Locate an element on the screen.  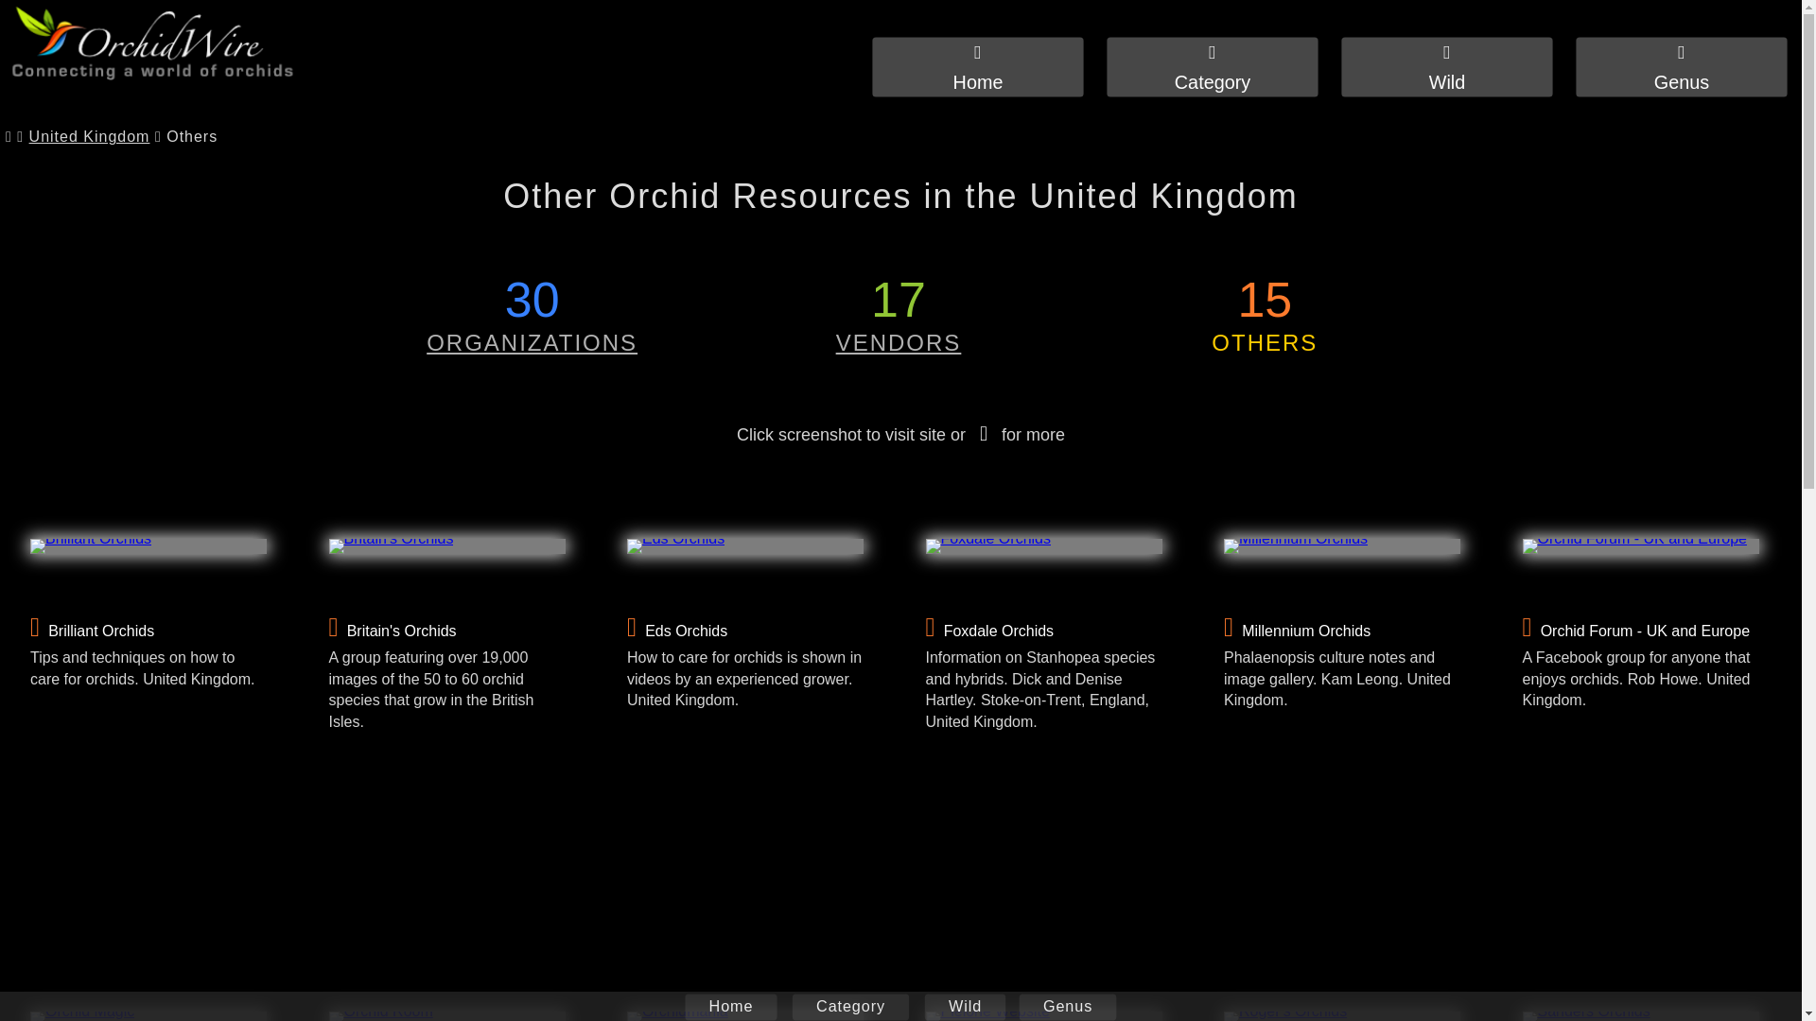
Go to Brilliant Orchids is located at coordinates (148, 546).